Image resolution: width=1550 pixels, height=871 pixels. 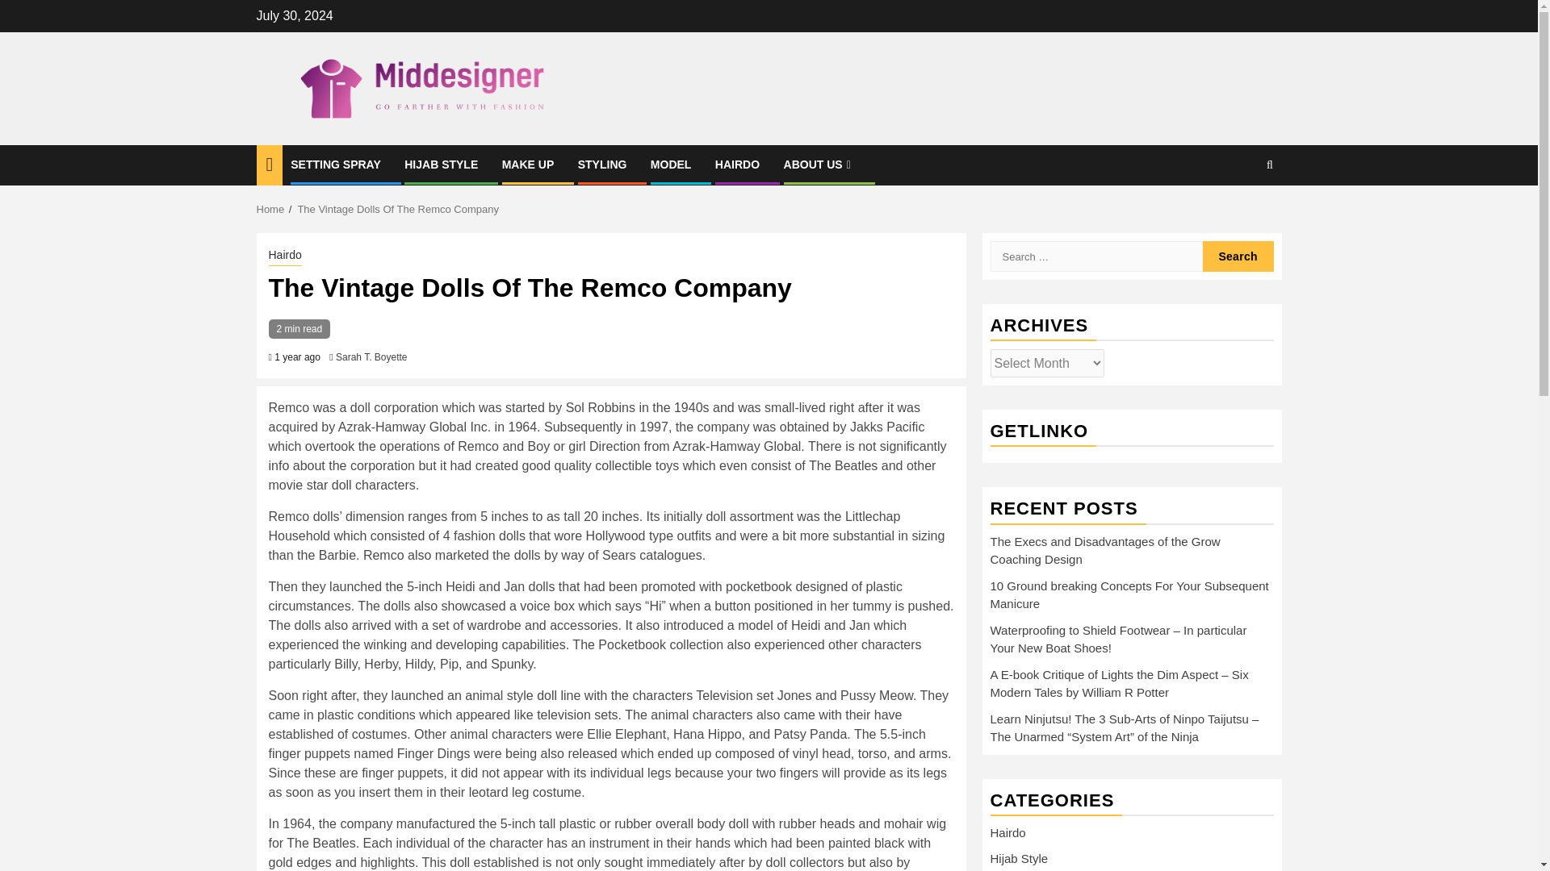 I want to click on ABOUT US, so click(x=819, y=164).